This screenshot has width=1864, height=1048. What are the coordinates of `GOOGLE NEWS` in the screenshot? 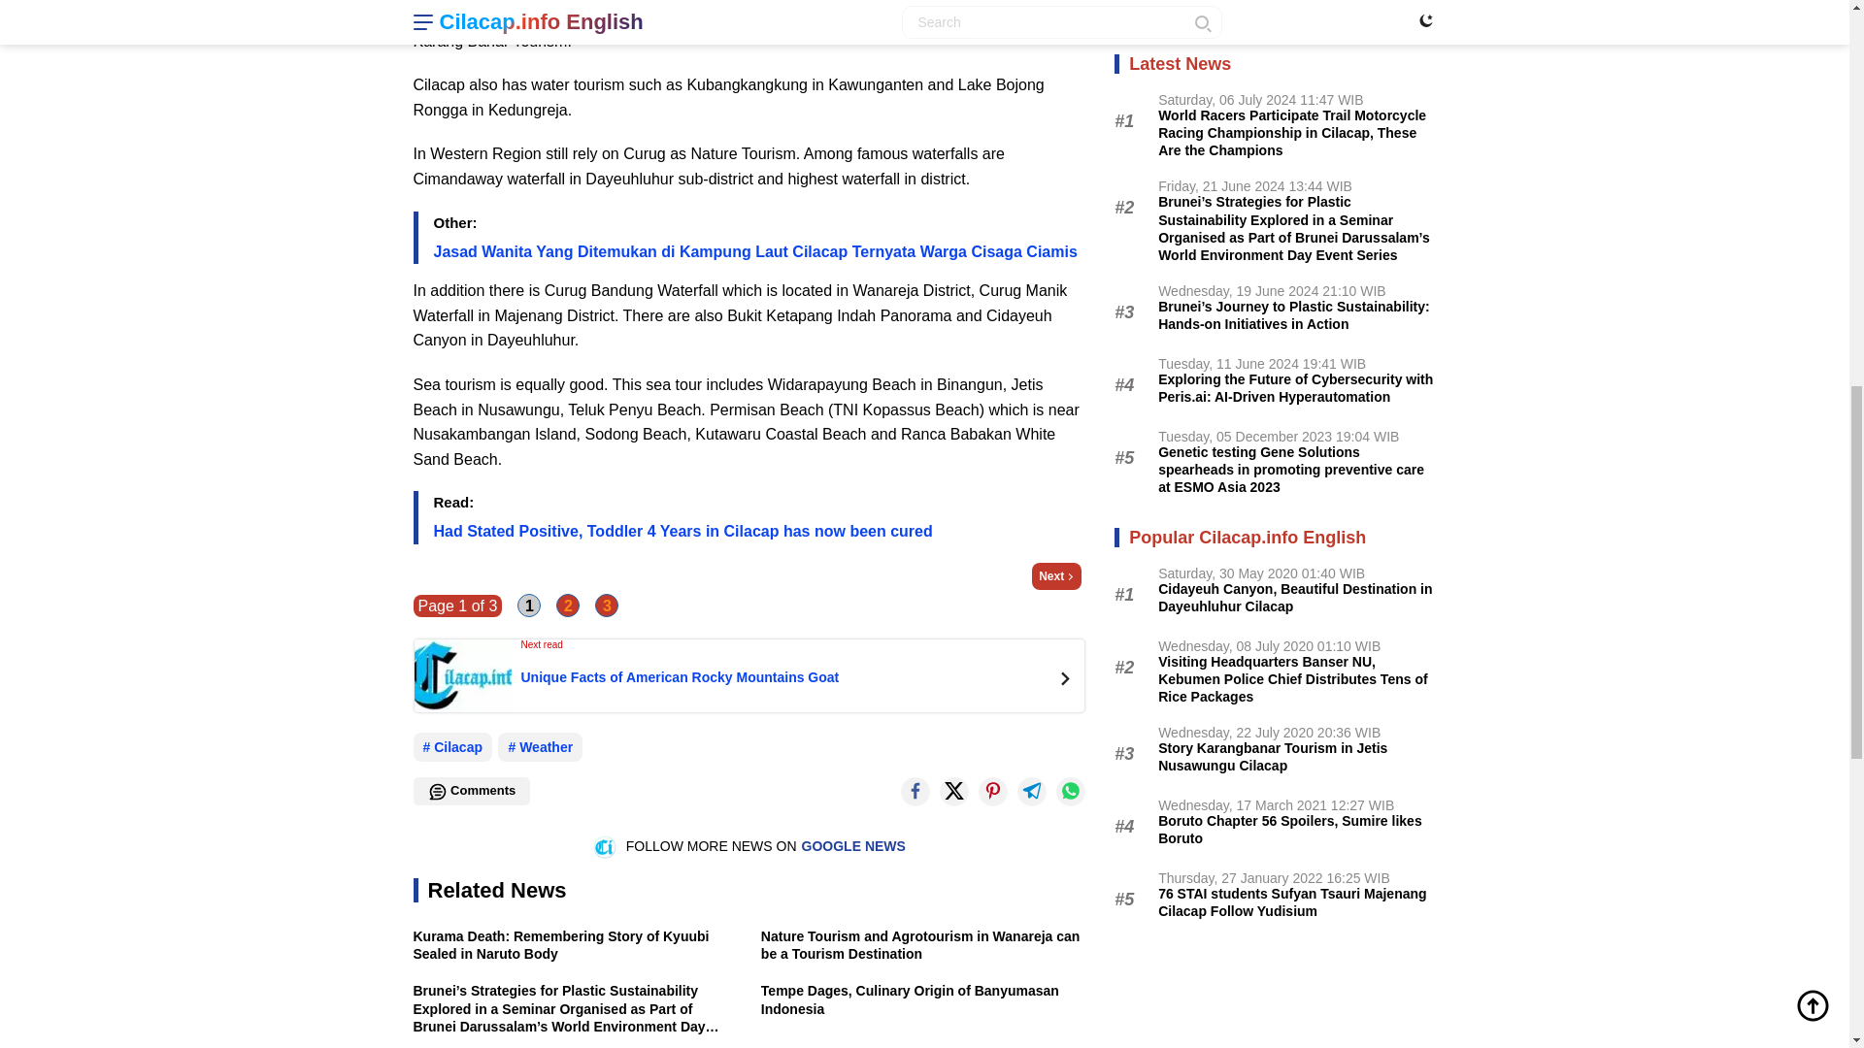 It's located at (853, 846).